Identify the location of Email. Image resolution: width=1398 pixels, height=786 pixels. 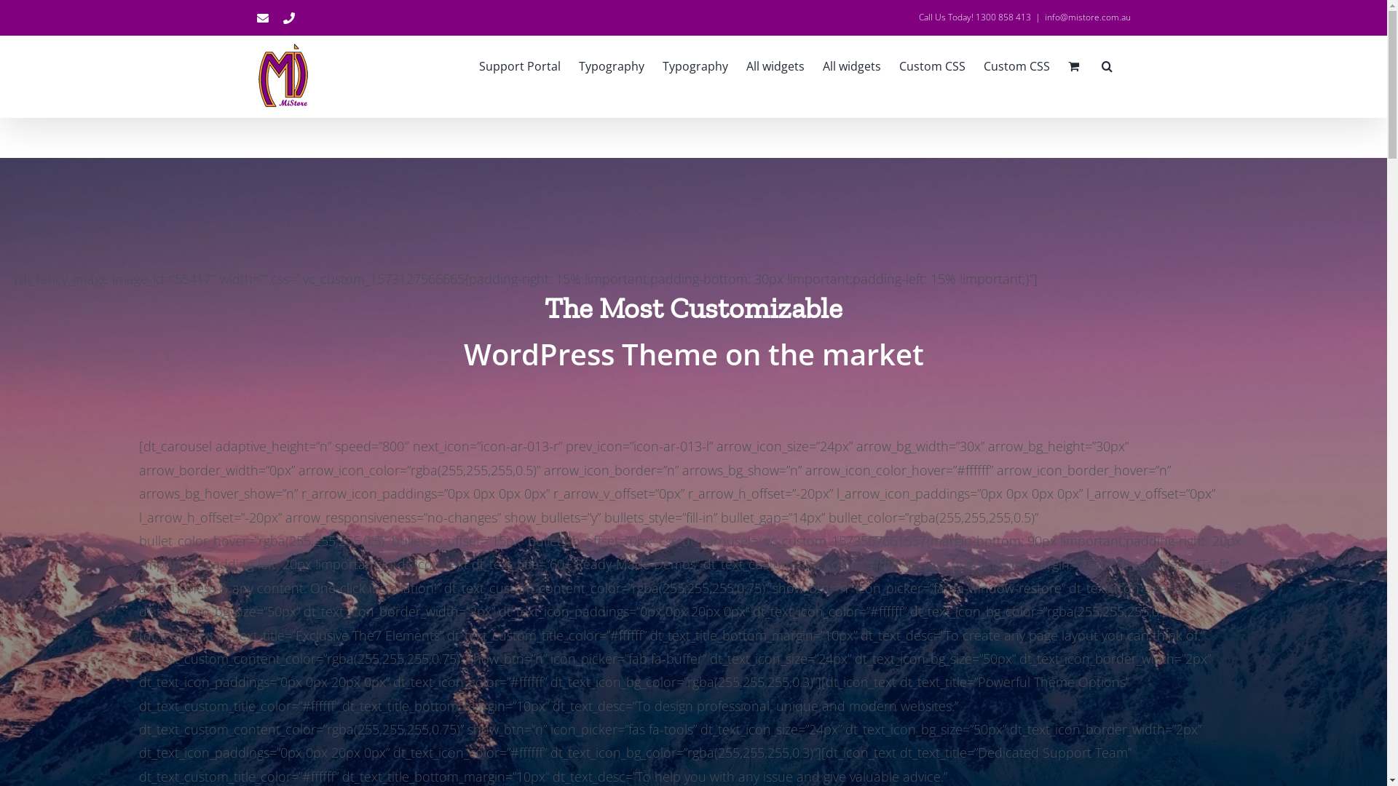
(262, 17).